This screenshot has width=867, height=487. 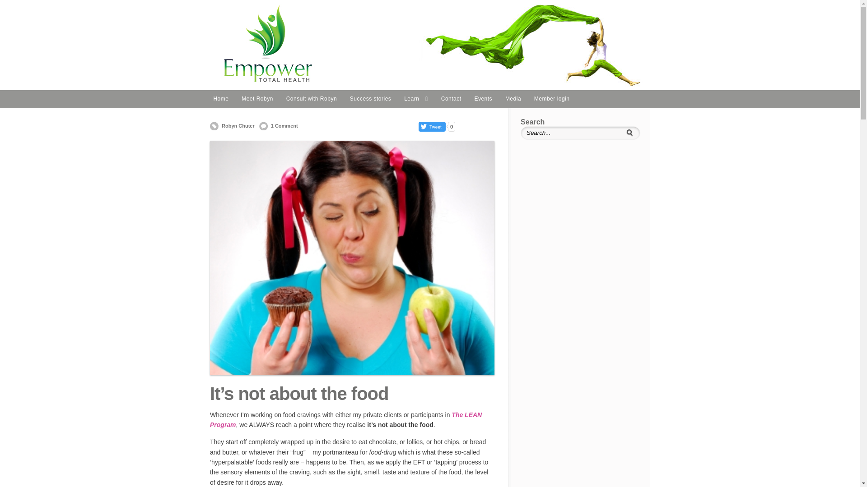 I want to click on Home, so click(x=221, y=99).